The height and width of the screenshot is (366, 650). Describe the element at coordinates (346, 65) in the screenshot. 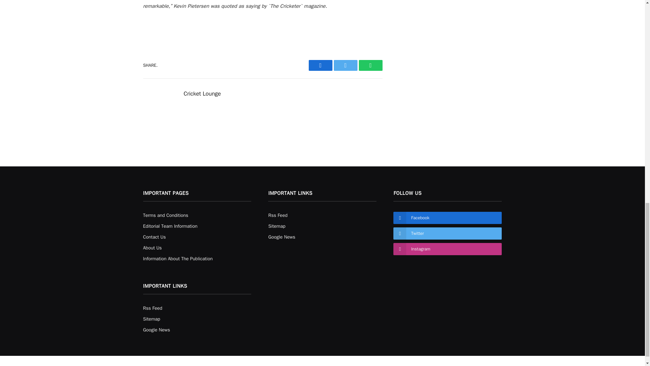

I see `Twitter` at that location.